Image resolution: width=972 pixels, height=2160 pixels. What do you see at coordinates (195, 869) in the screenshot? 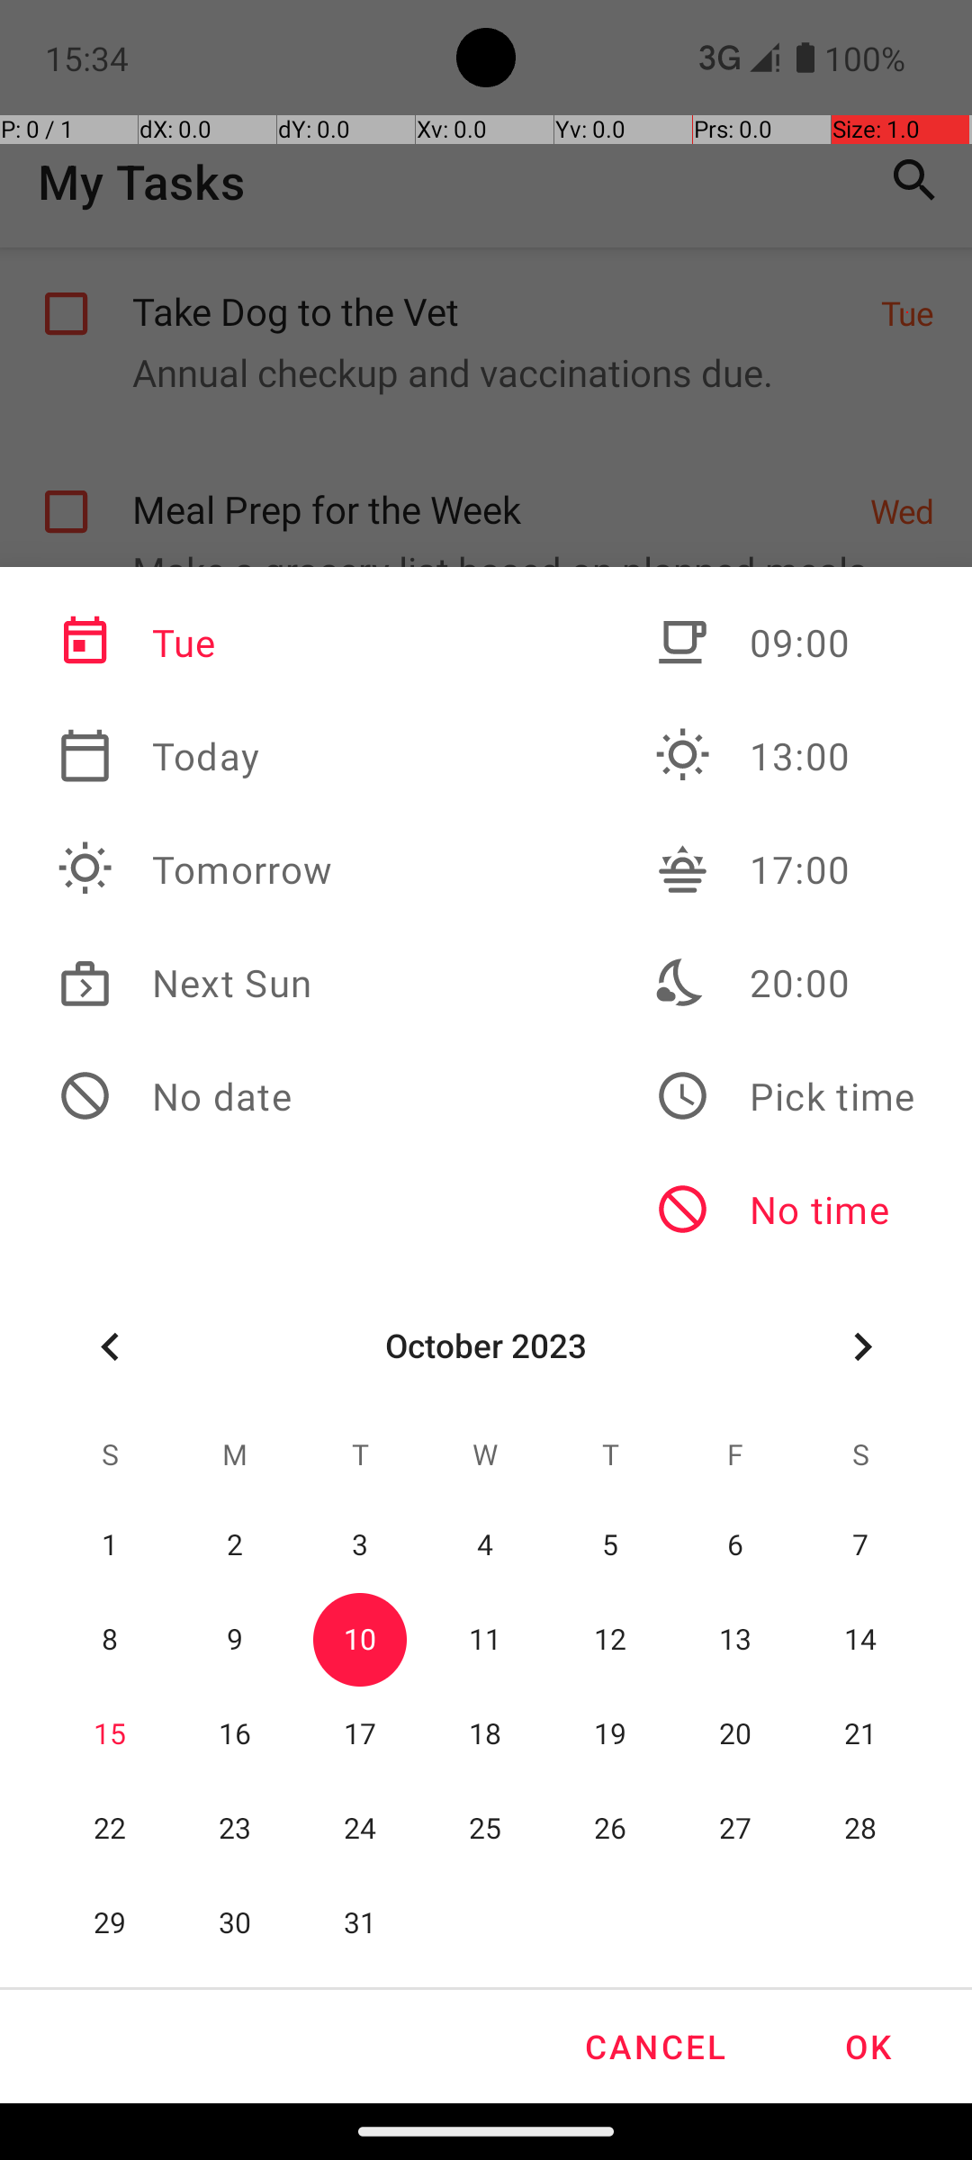
I see `Tomorrow` at bounding box center [195, 869].